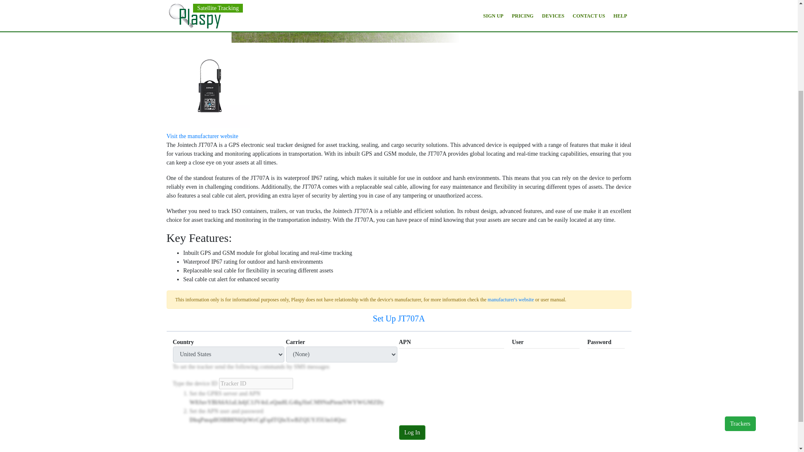  Describe the element at coordinates (412, 432) in the screenshot. I see `Log In` at that location.